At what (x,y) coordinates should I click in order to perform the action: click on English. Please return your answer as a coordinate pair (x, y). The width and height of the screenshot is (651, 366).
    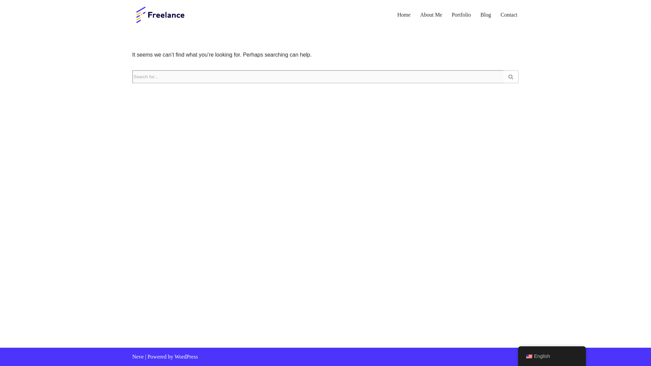
    Looking at the image, I should click on (552, 356).